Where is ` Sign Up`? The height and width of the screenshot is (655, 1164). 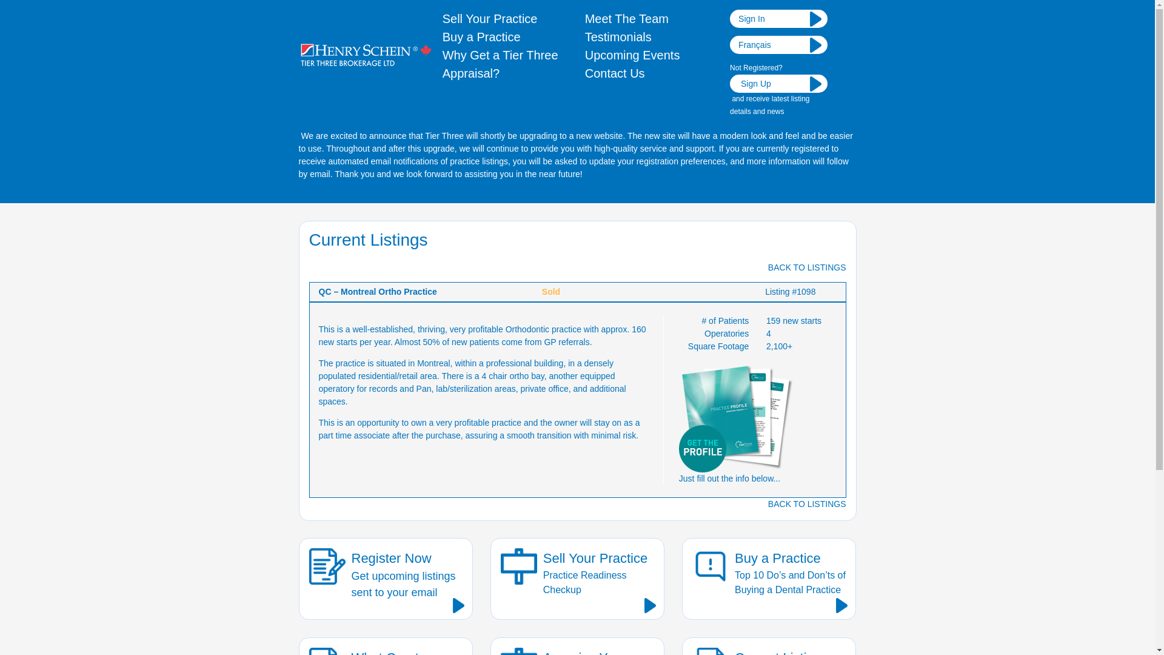
 Sign Up is located at coordinates (778, 19).